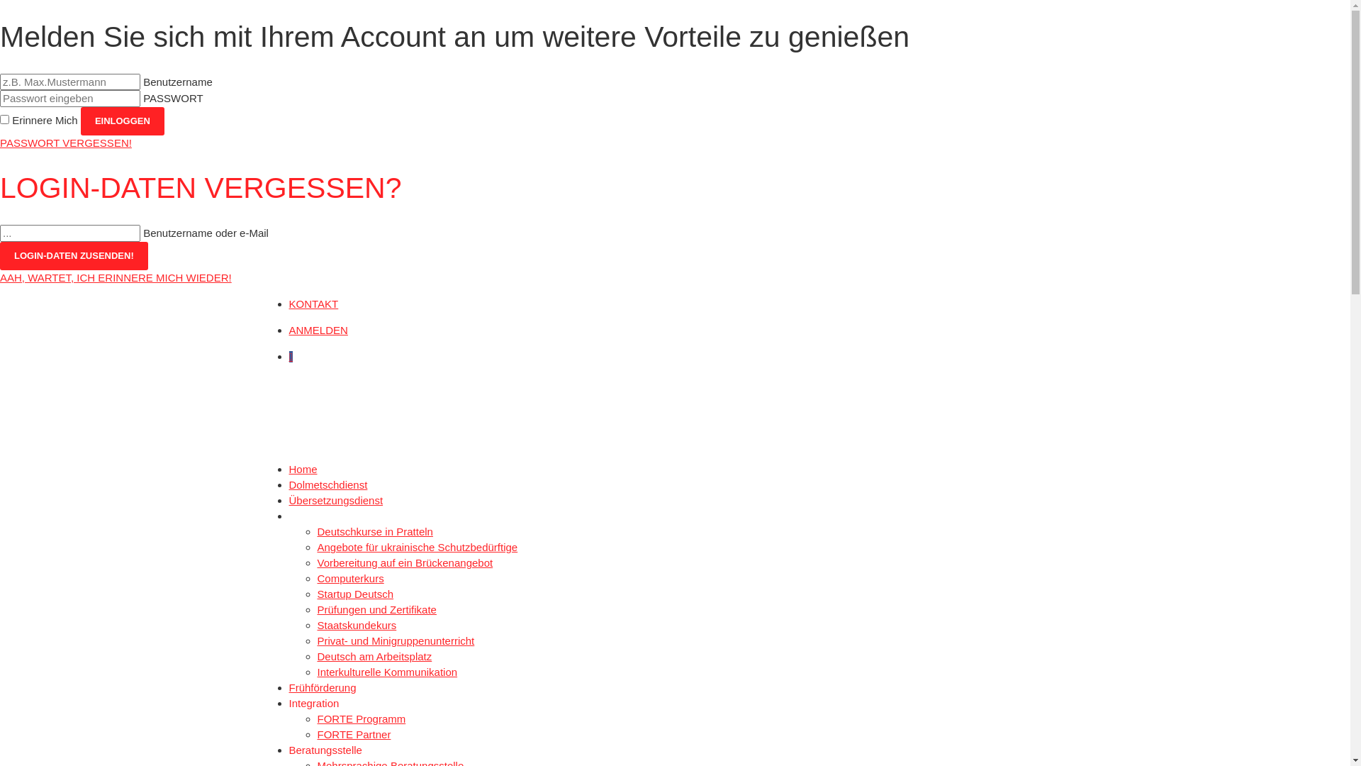 The image size is (1361, 766). I want to click on Computerkurs, so click(351, 579).